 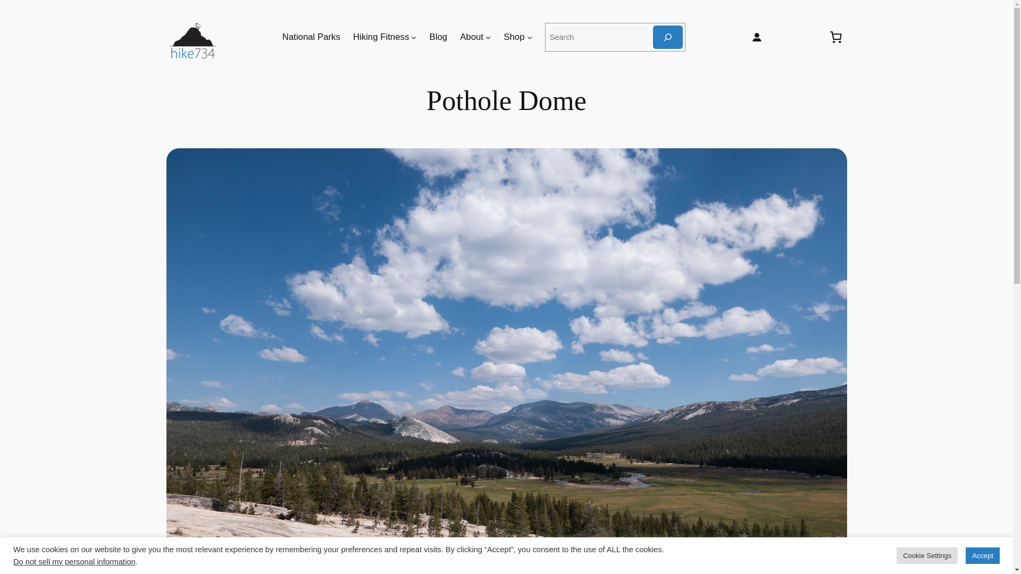 What do you see at coordinates (311, 37) in the screenshot?
I see `National Parks` at bounding box center [311, 37].